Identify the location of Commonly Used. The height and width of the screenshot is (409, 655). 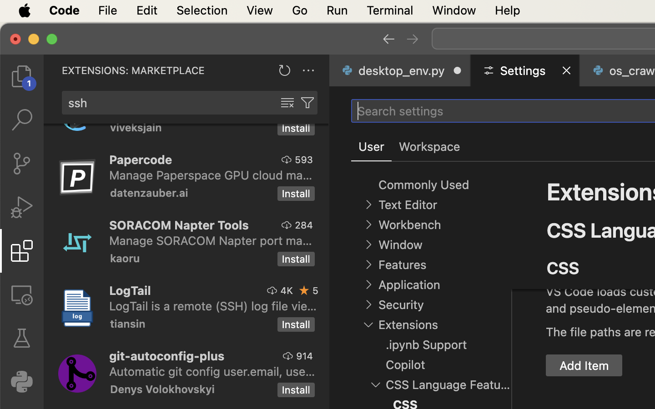
(424, 185).